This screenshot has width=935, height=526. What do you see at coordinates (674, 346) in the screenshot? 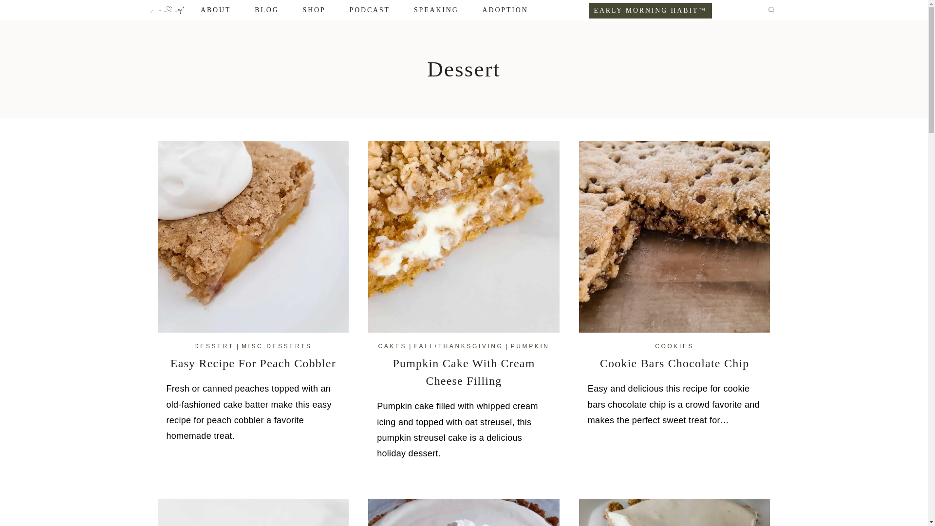
I see `COOKIES` at bounding box center [674, 346].